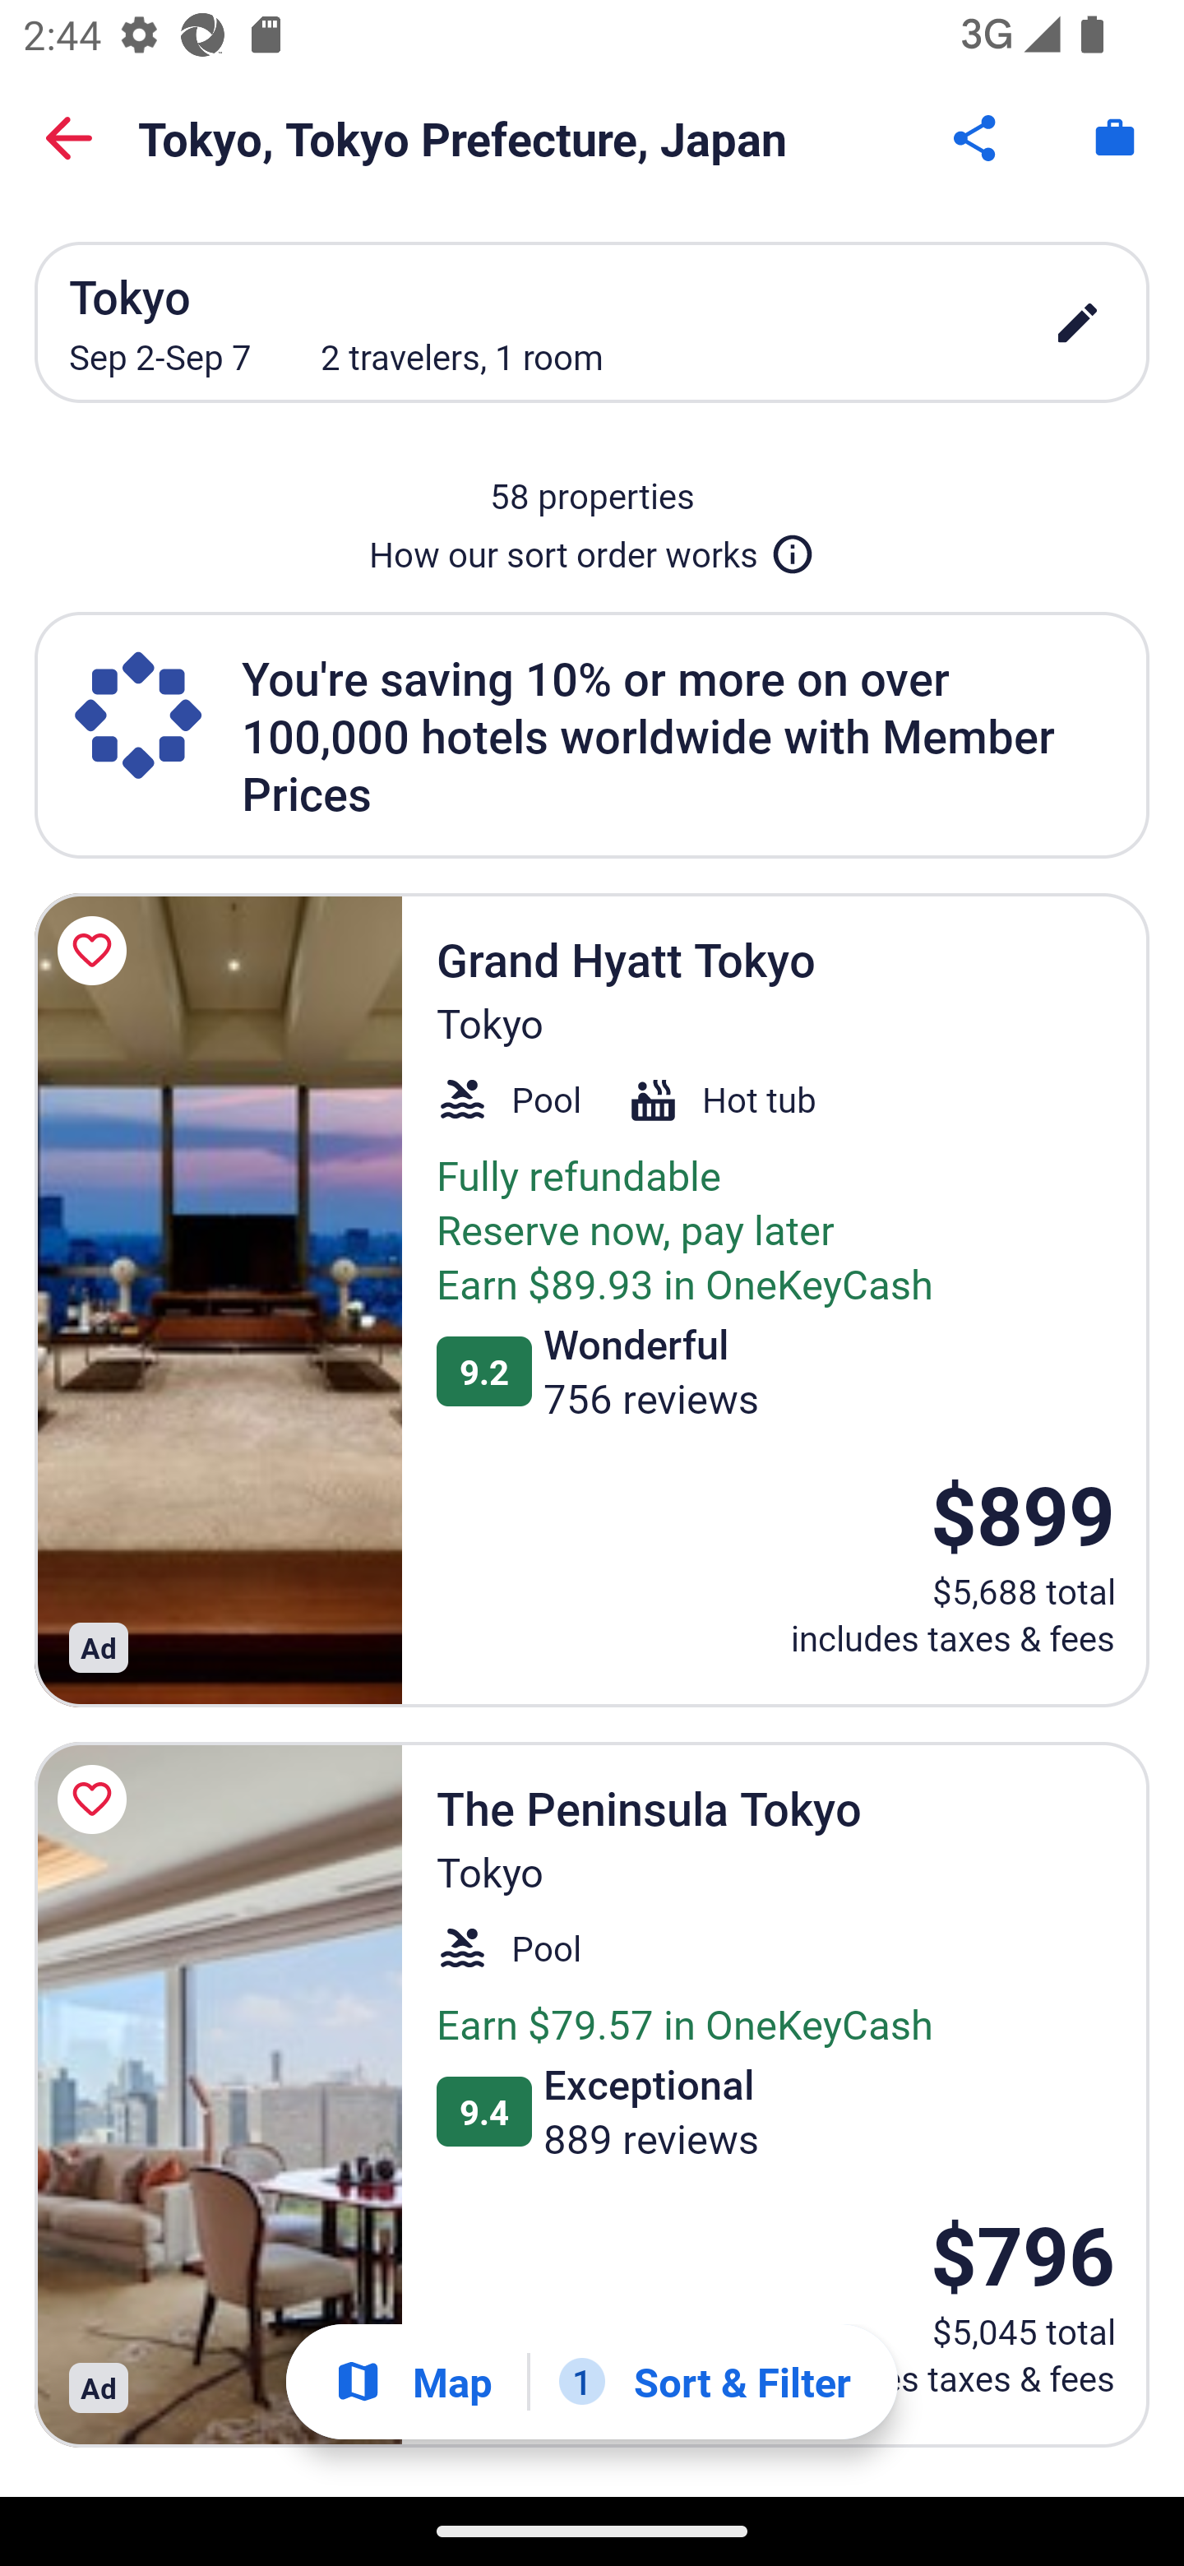 Image resolution: width=1184 pixels, height=2566 pixels. I want to click on 1 Sort & Filter 1 Filter applied. Filters Button, so click(705, 2382).